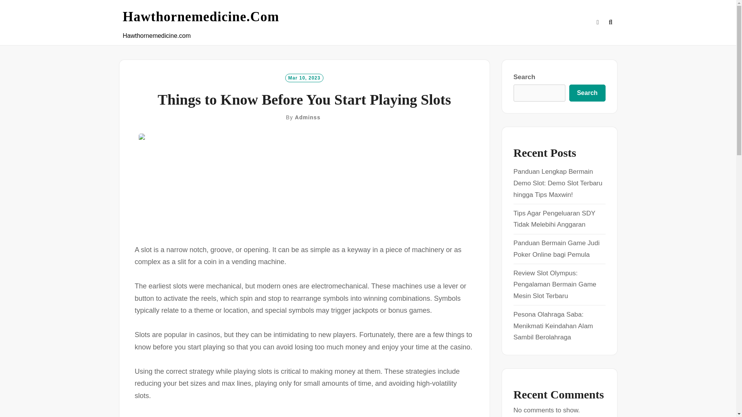 This screenshot has height=417, width=742. I want to click on Tips Agar Pengeluaran SDY Tidak Melebihi Anggaran, so click(554, 219).